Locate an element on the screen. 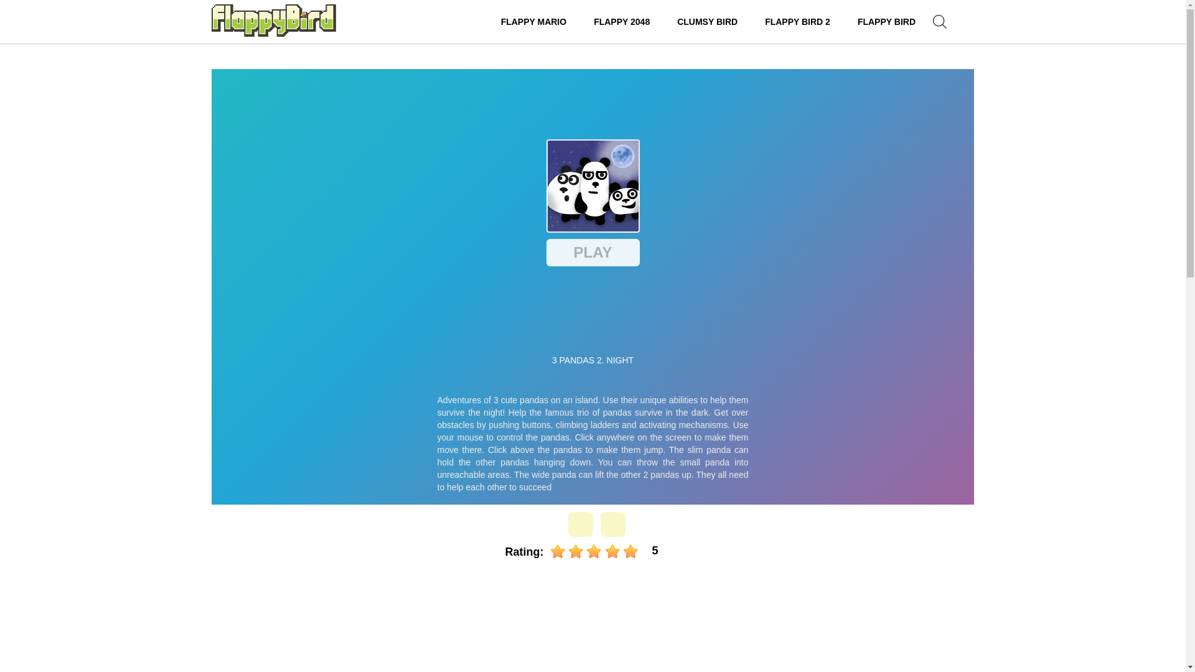 Image resolution: width=1195 pixels, height=672 pixels. Advertisement is located at coordinates (593, 623).